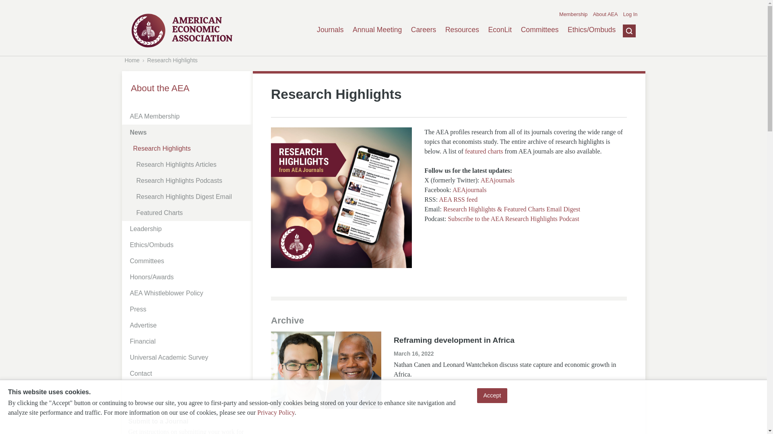  Describe the element at coordinates (458, 199) in the screenshot. I see `AEA RSS feed` at that location.